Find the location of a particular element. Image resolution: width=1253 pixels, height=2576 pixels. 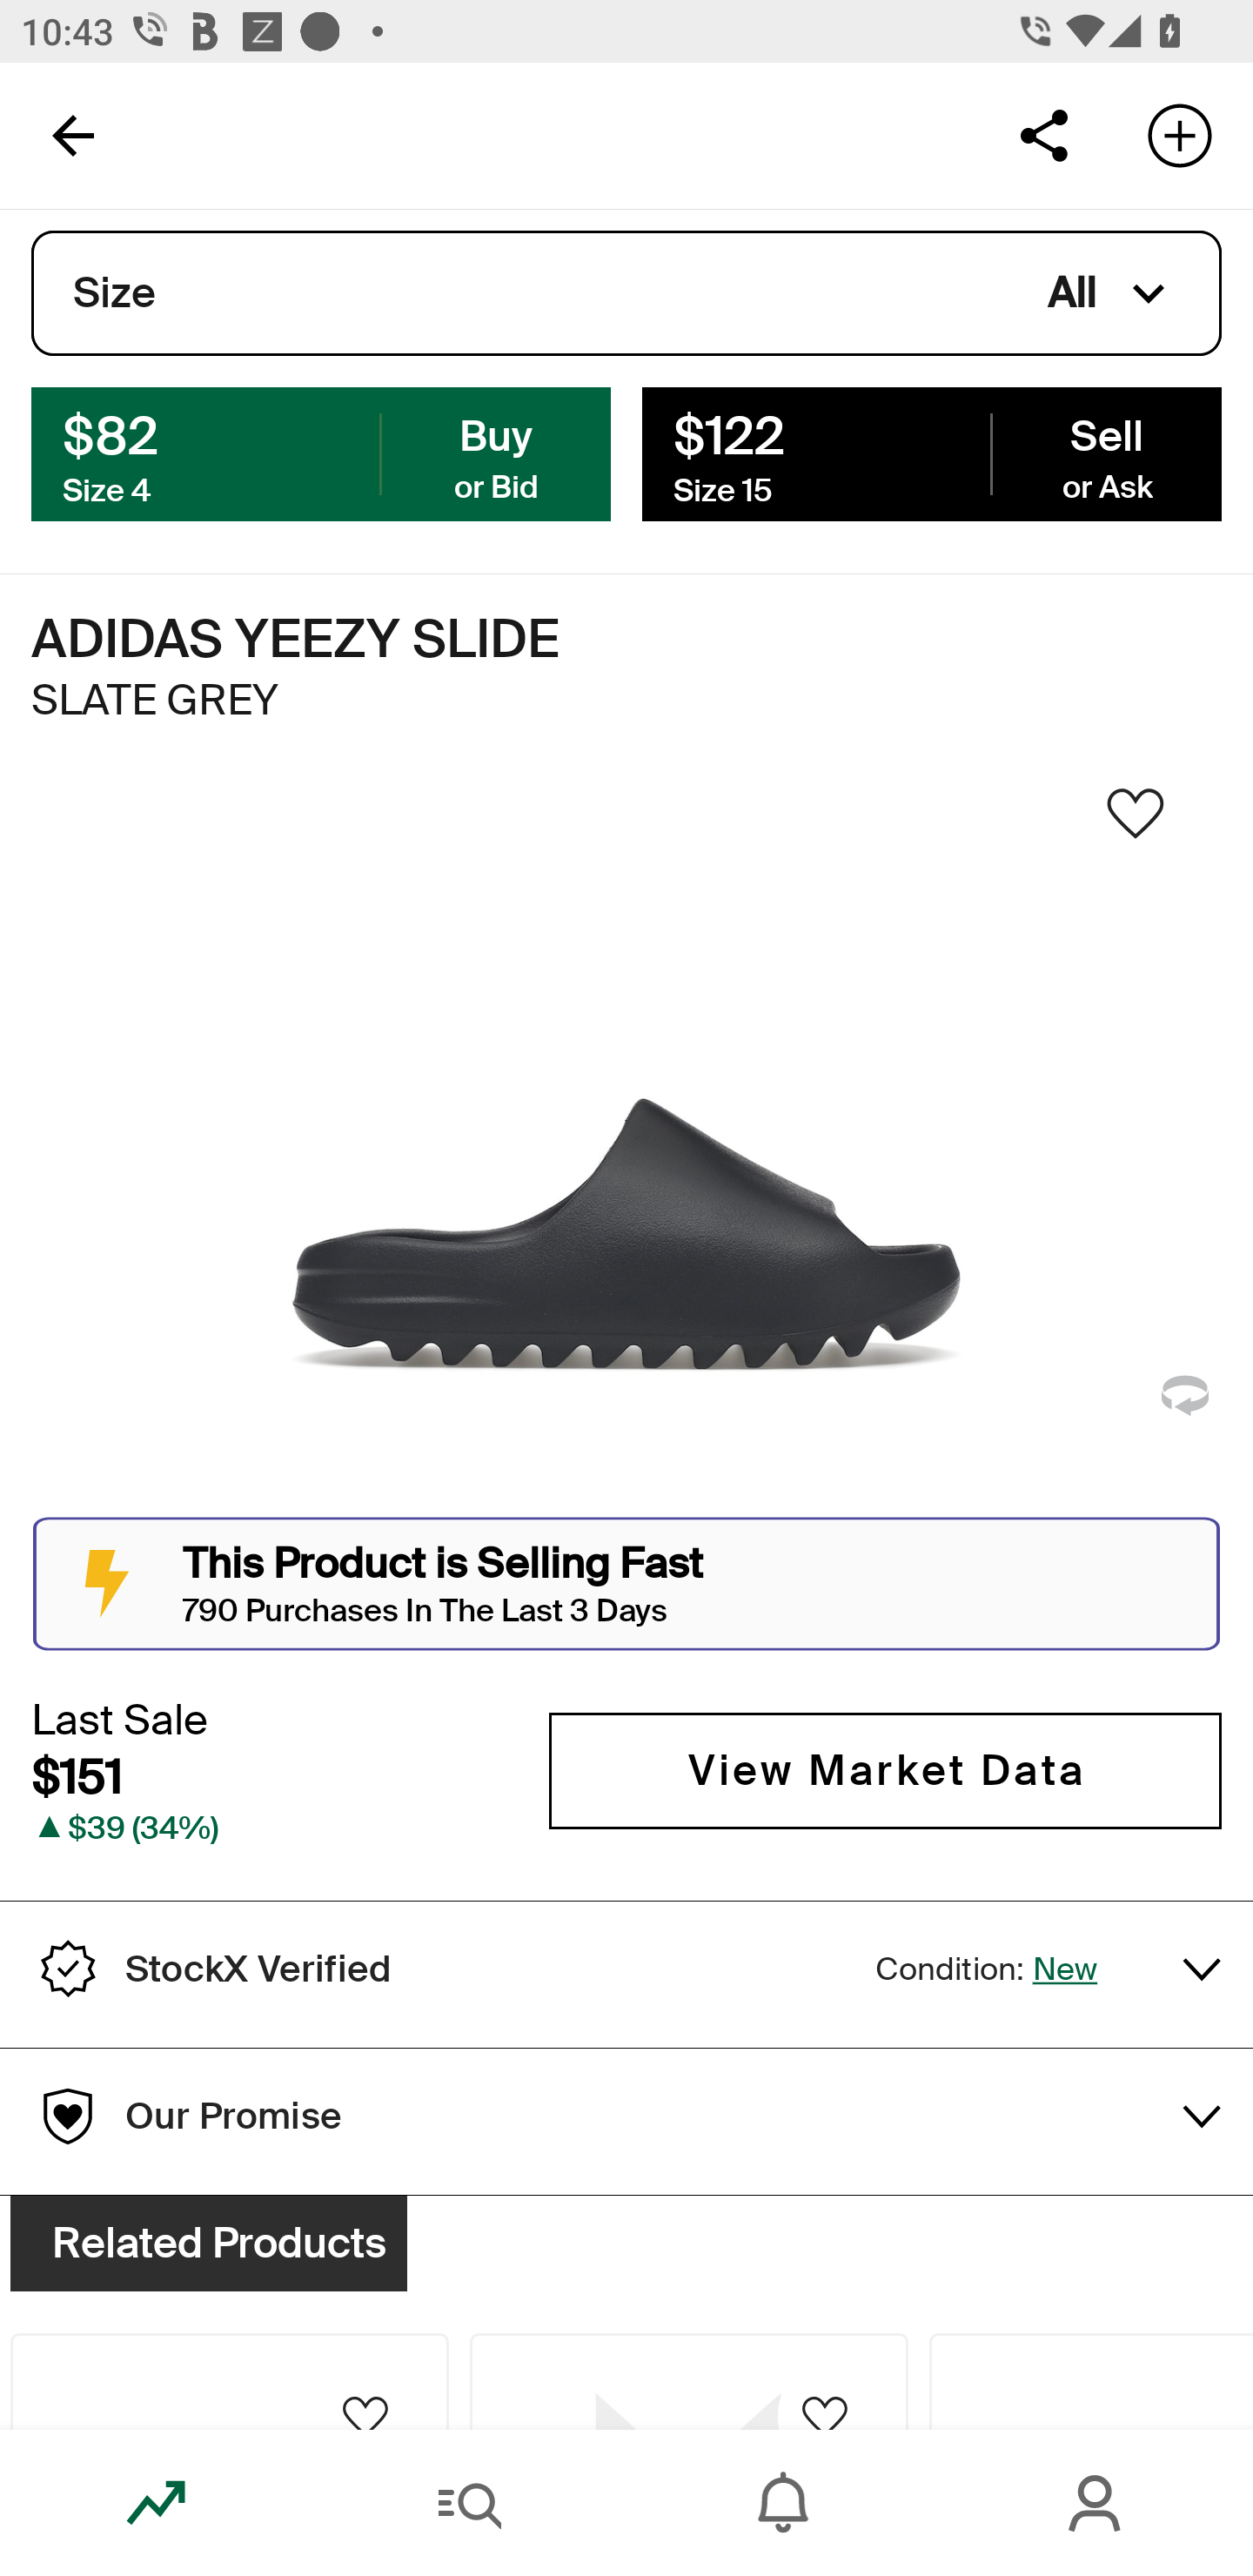

$82 Buy Size 4 or Bid is located at coordinates (321, 453).